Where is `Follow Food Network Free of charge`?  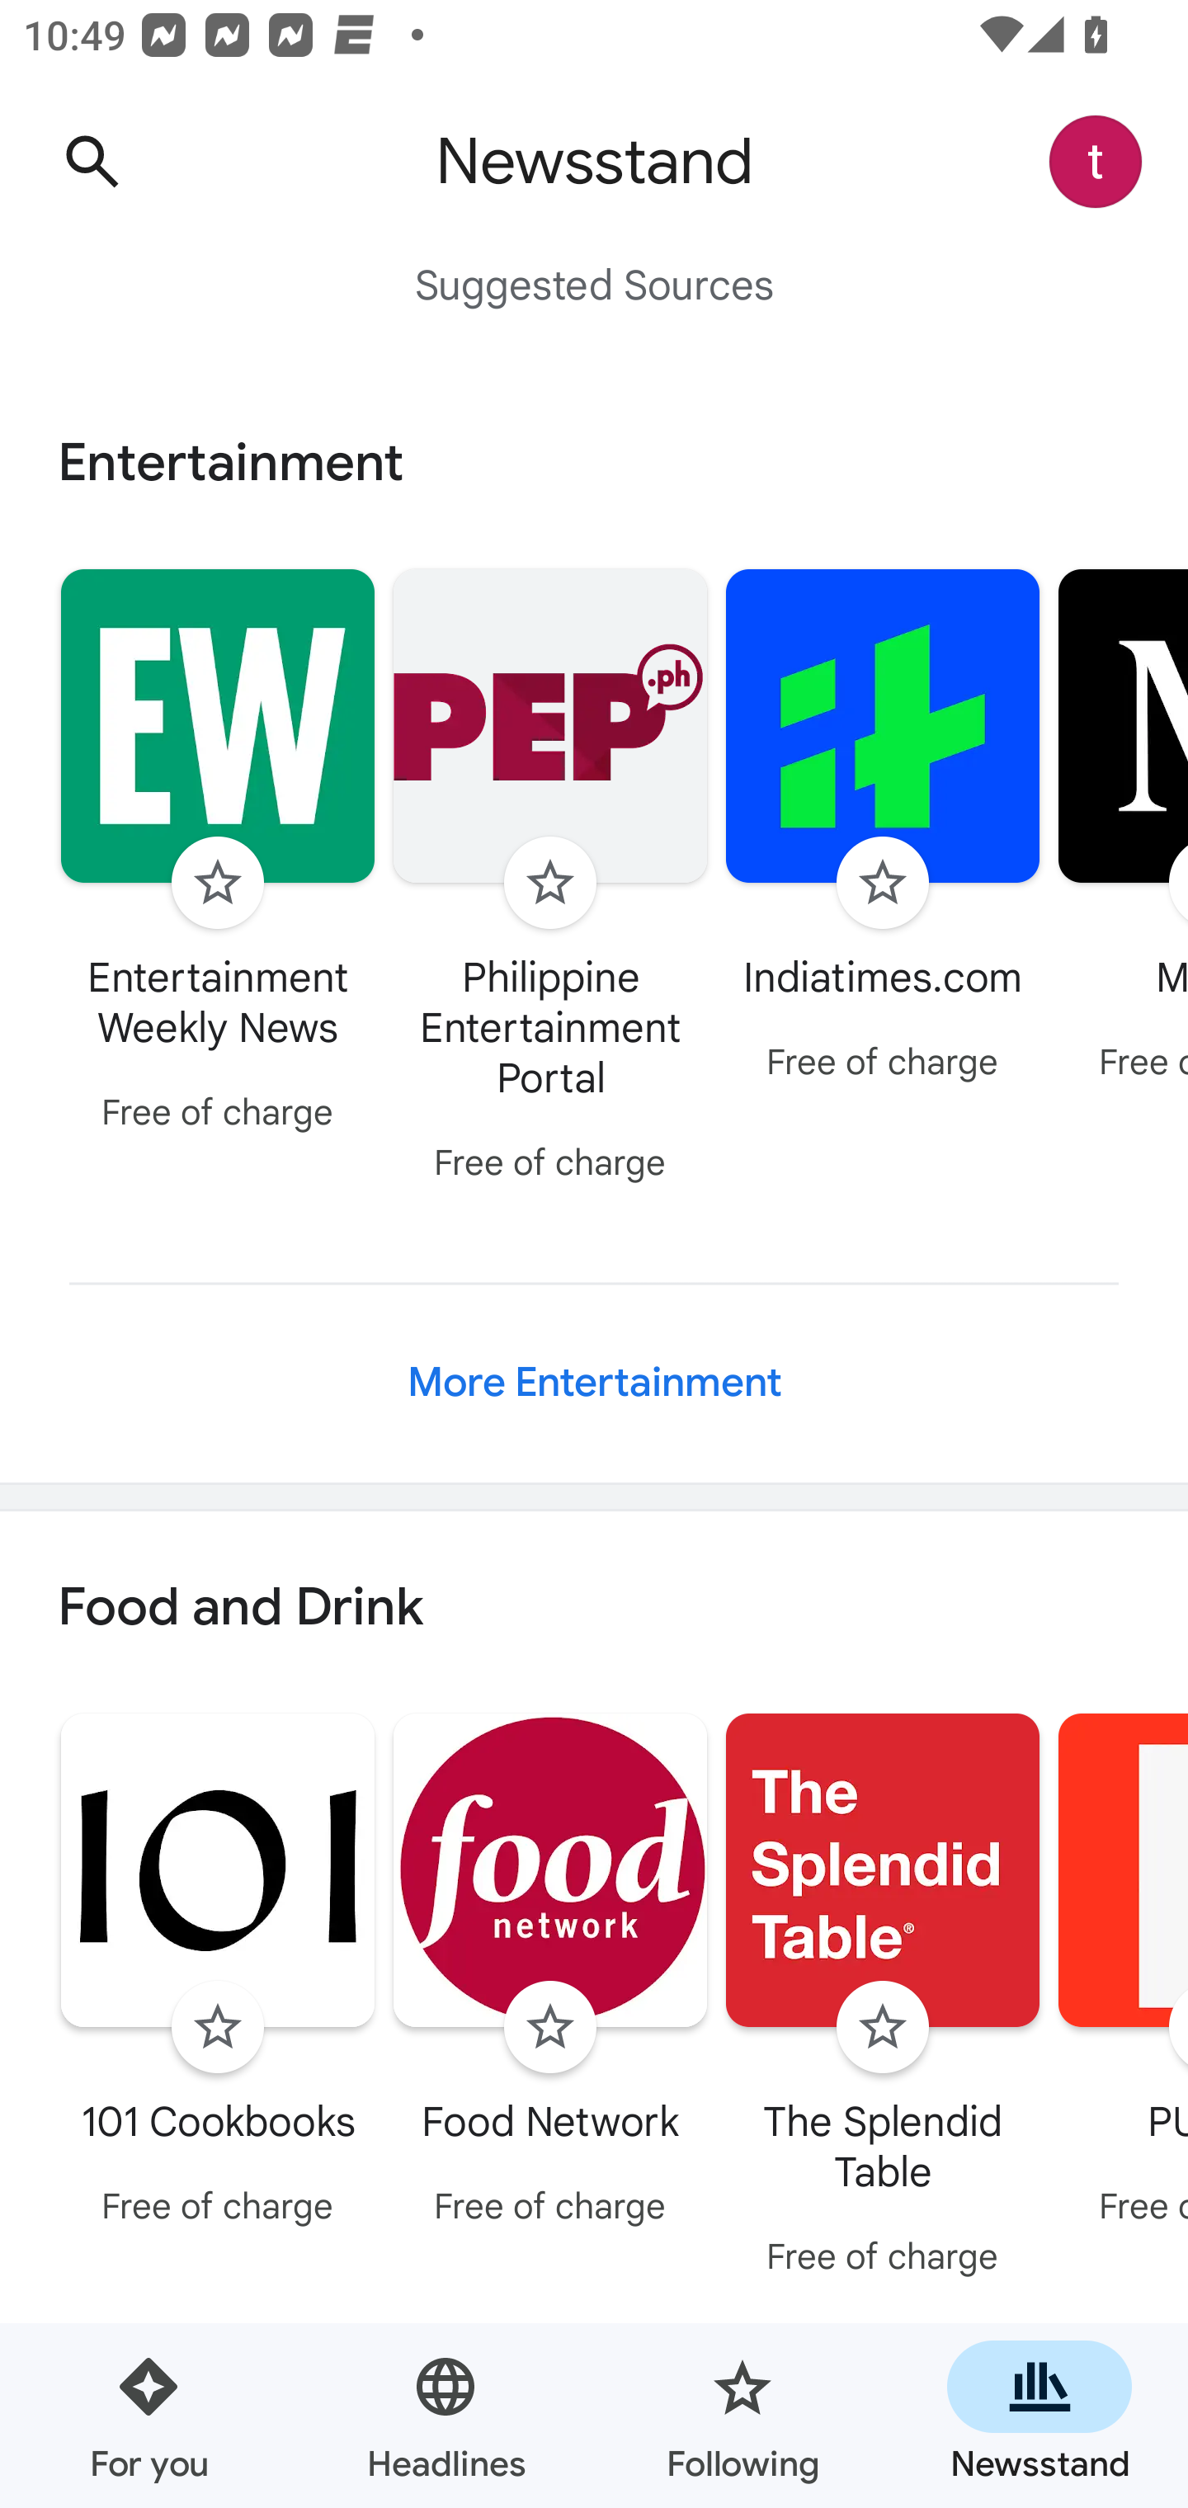 Follow Food Network Free of charge is located at coordinates (550, 1975).